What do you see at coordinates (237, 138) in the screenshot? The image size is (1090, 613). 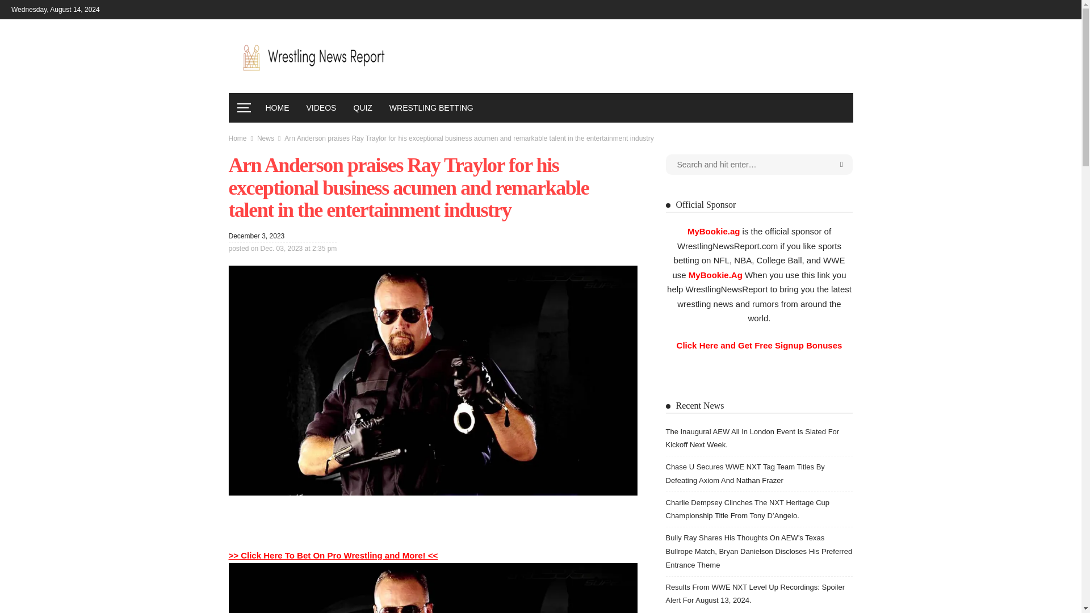 I see `Home` at bounding box center [237, 138].